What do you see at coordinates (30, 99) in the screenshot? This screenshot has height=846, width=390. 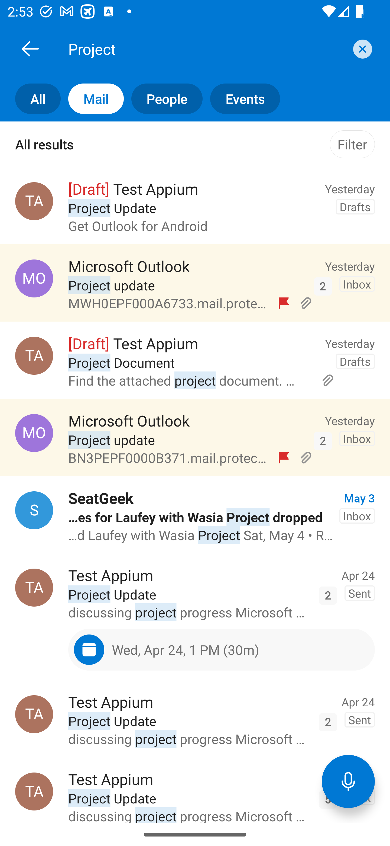 I see `All` at bounding box center [30, 99].